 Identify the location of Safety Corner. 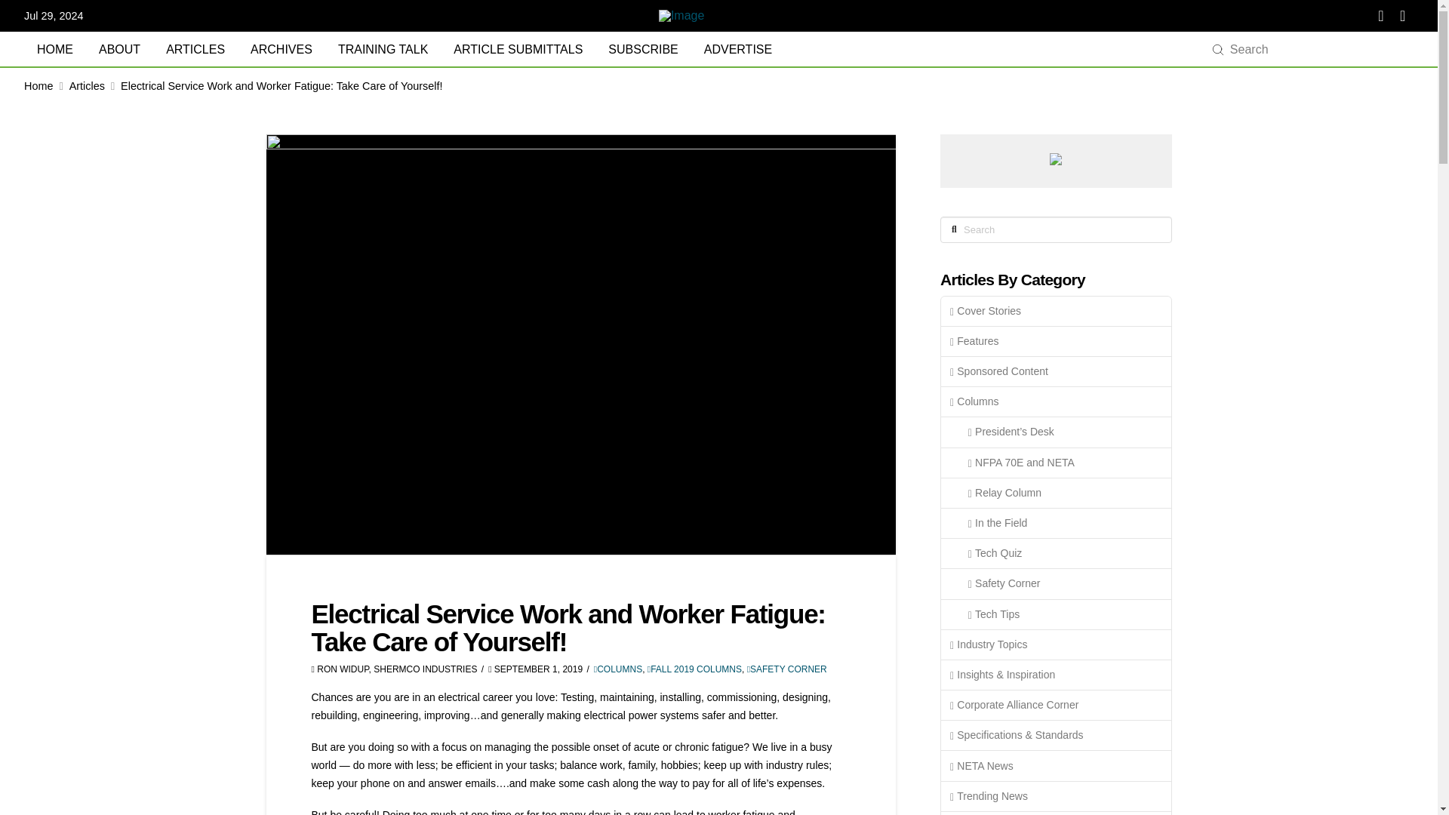
(1055, 583).